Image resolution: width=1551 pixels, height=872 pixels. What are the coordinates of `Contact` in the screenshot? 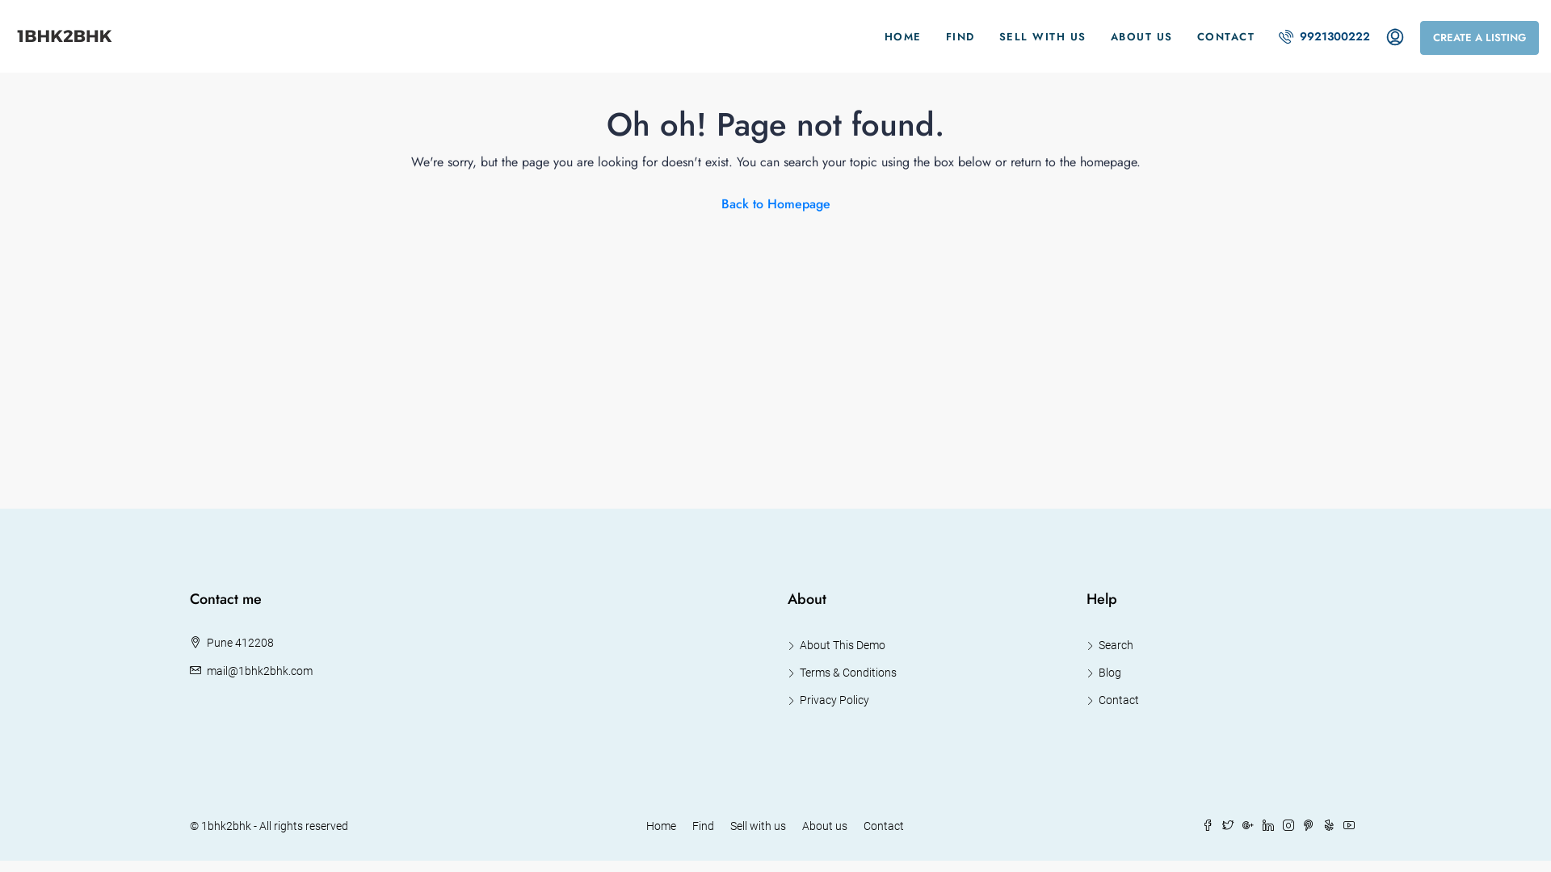 It's located at (884, 826).